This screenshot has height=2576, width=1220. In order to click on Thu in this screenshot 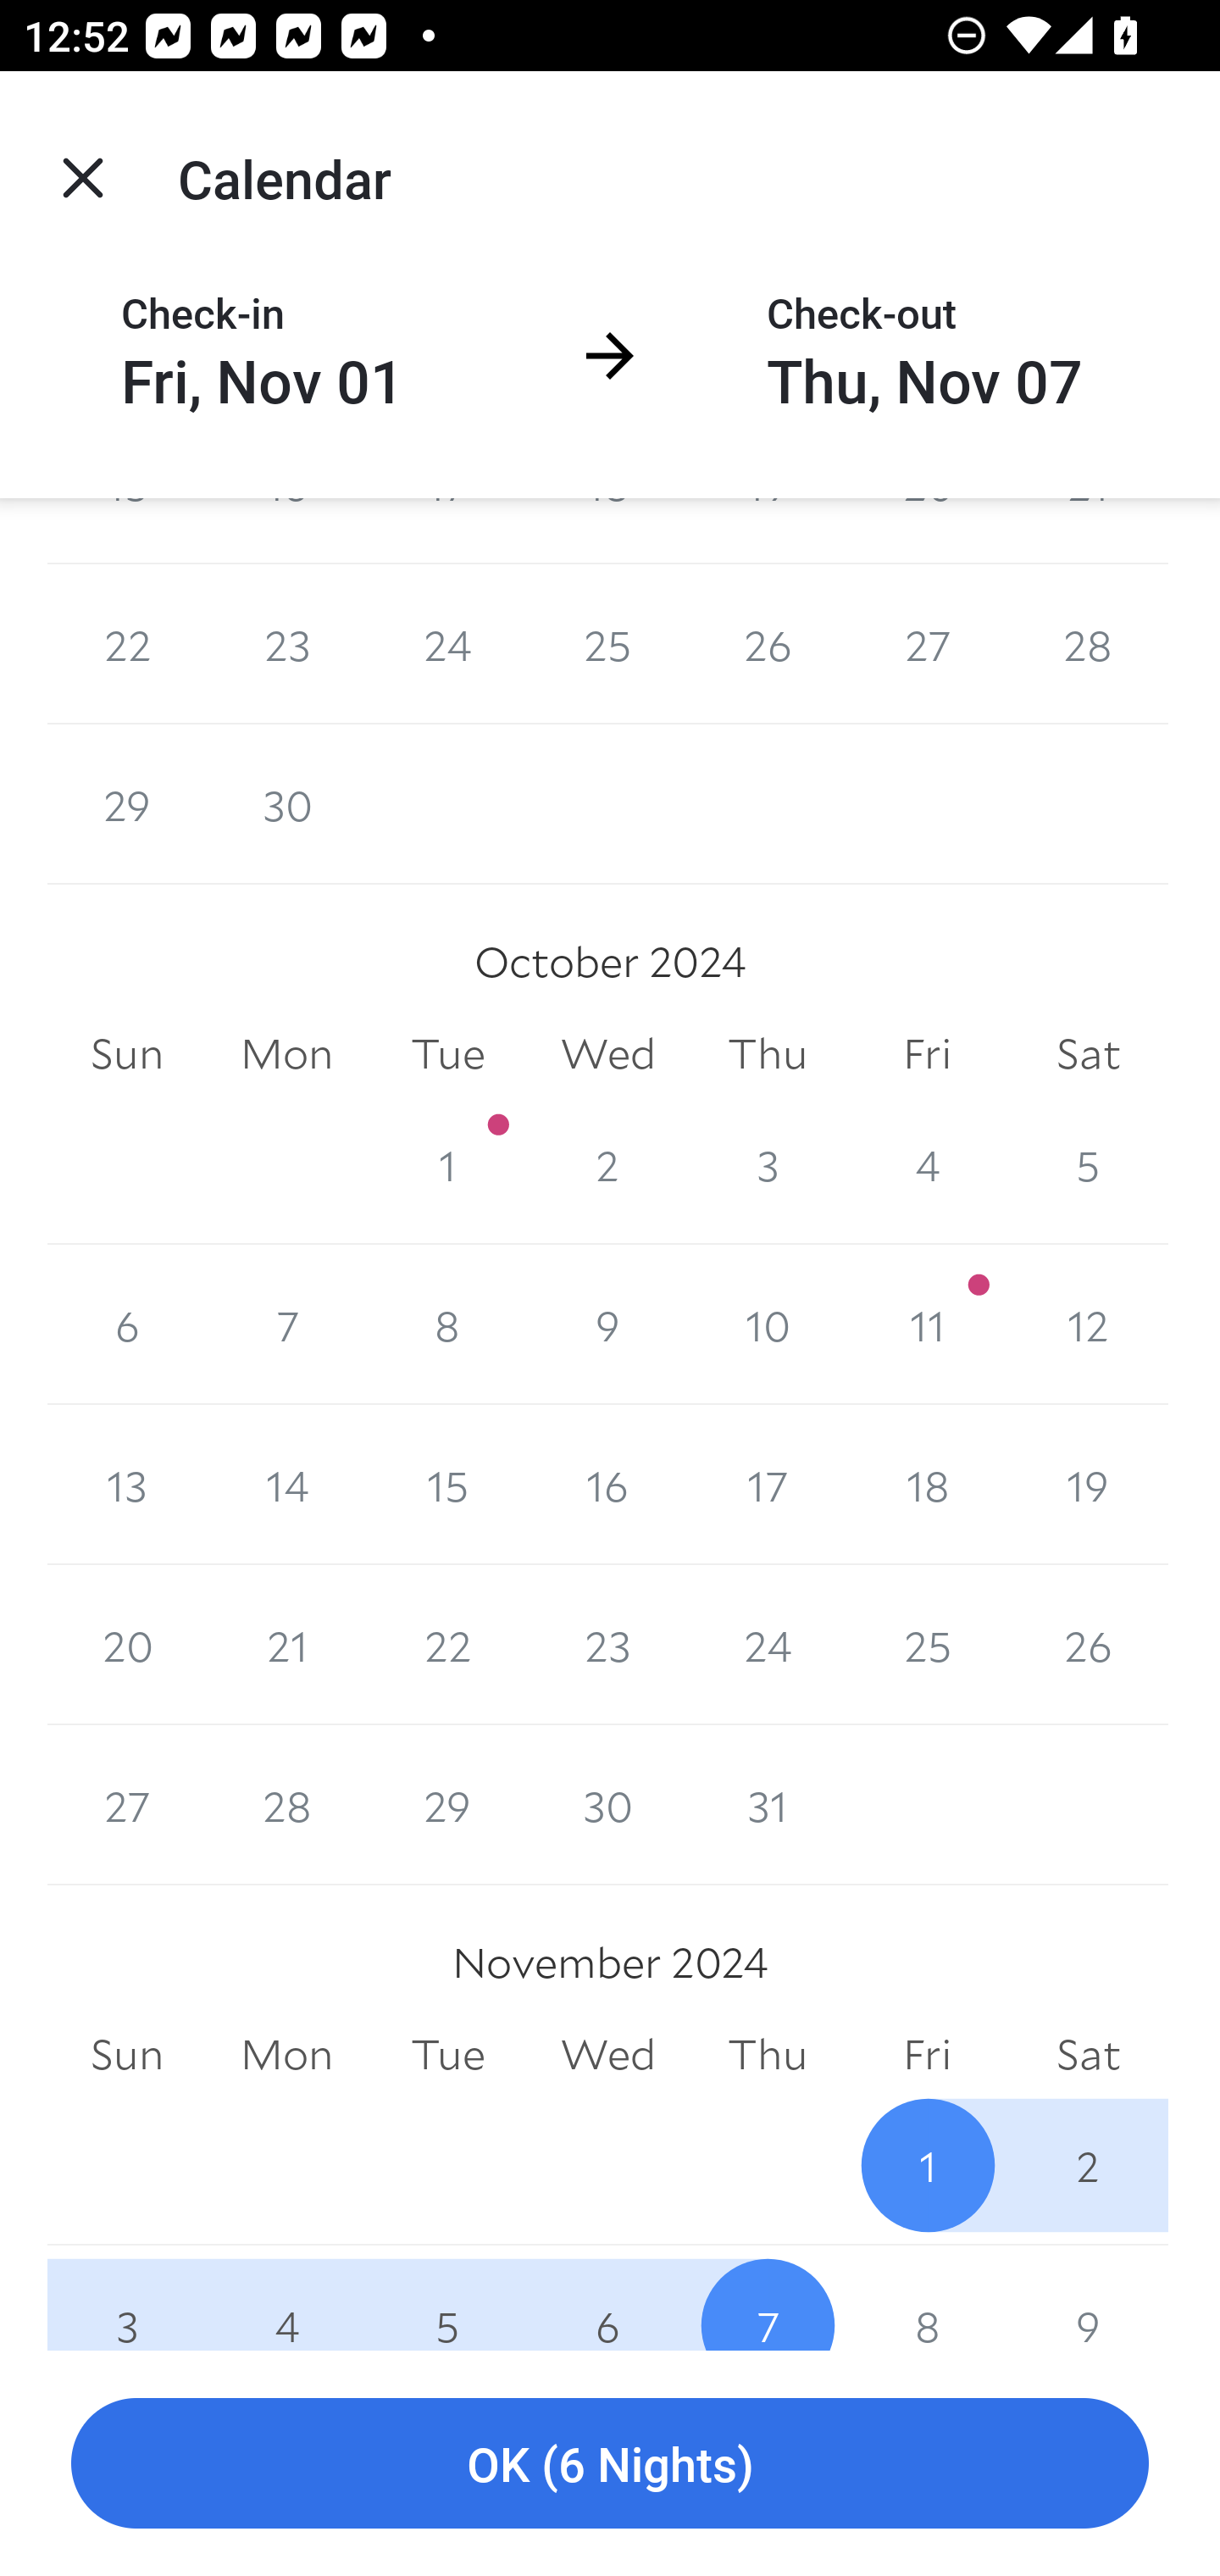, I will do `click(768, 2056)`.